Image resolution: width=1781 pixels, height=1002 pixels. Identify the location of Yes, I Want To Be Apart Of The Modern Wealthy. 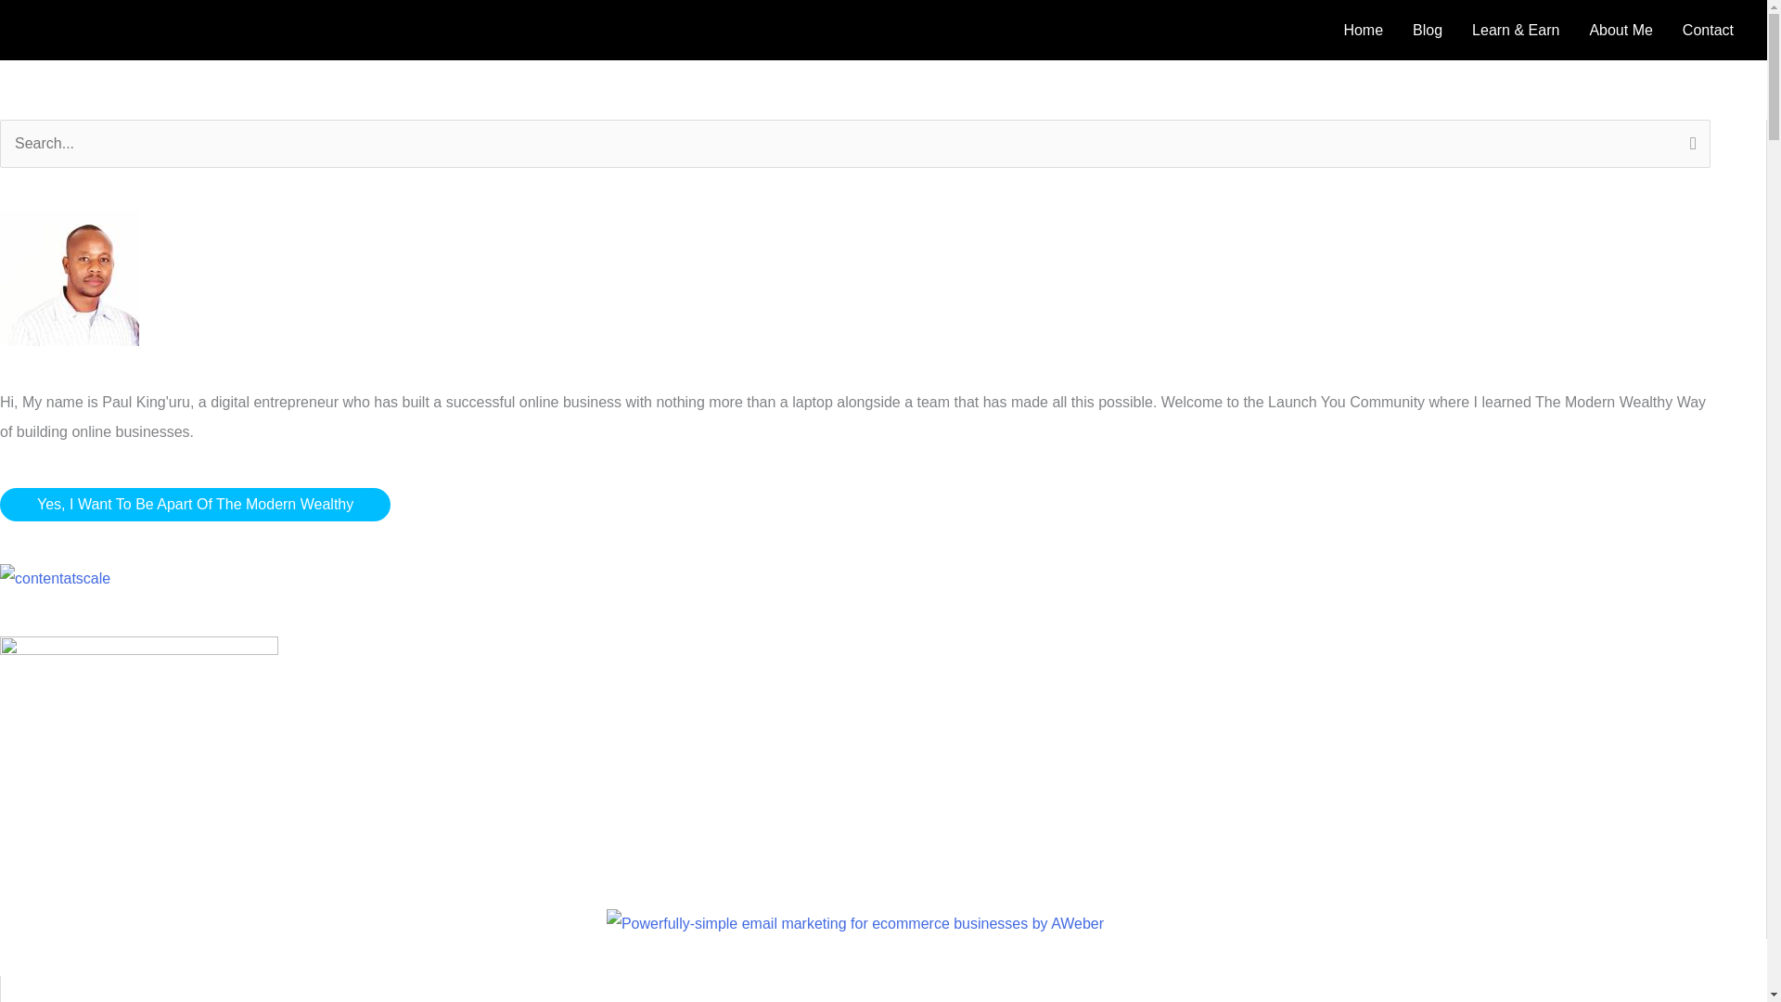
(195, 504).